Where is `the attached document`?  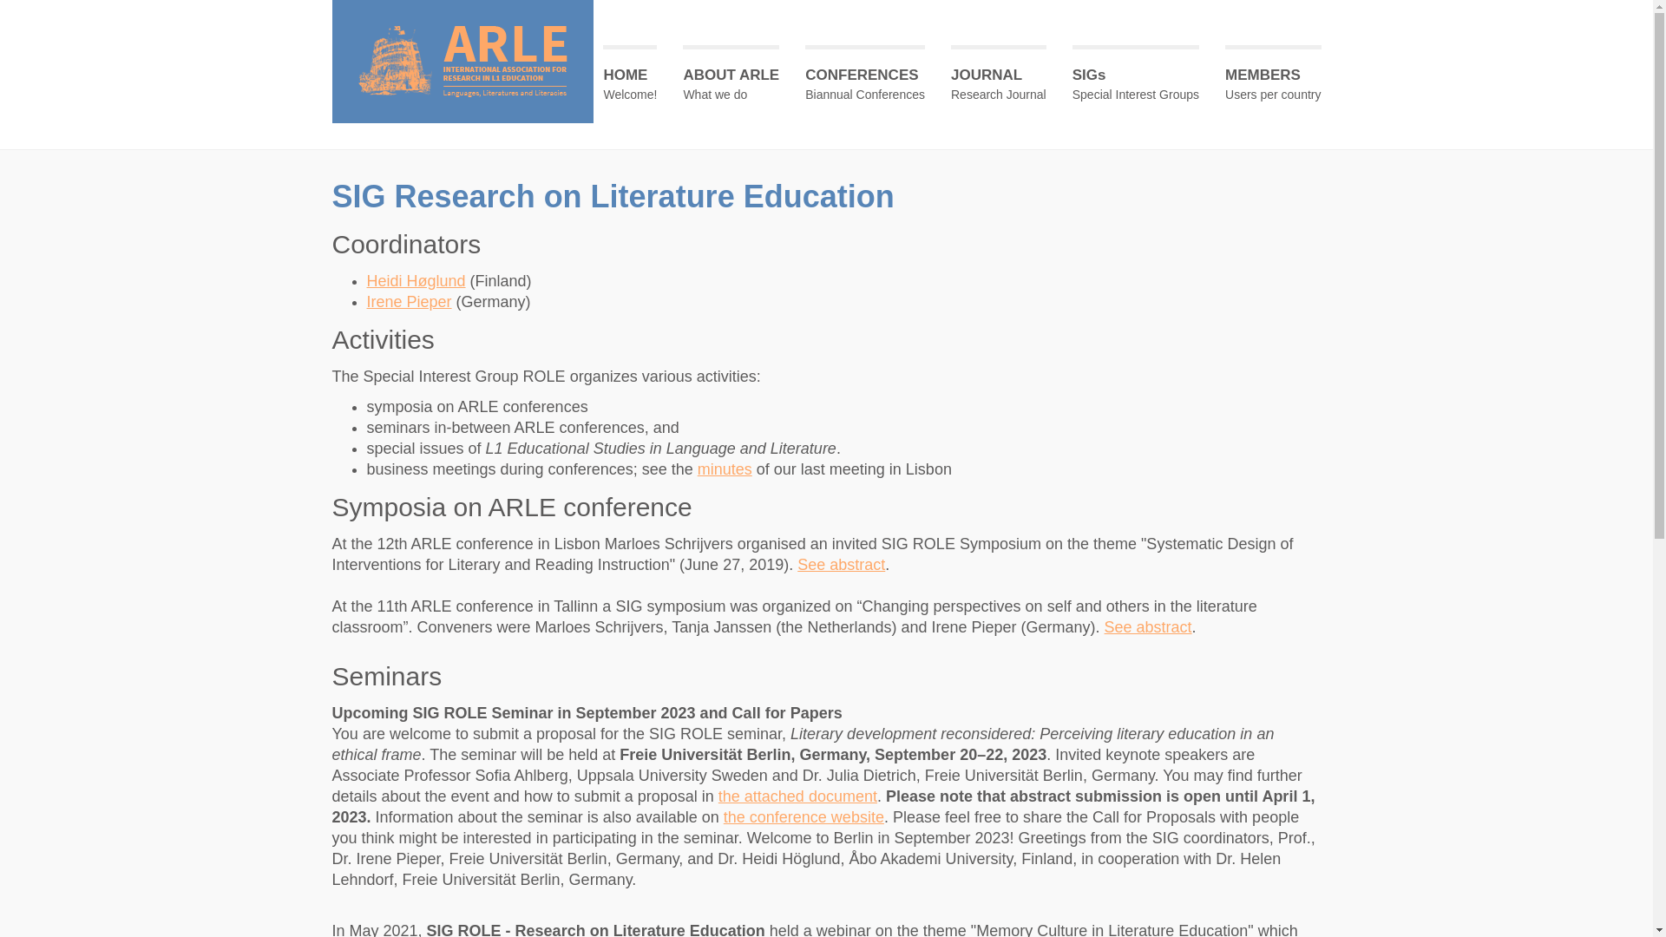
the attached document is located at coordinates (798, 796).